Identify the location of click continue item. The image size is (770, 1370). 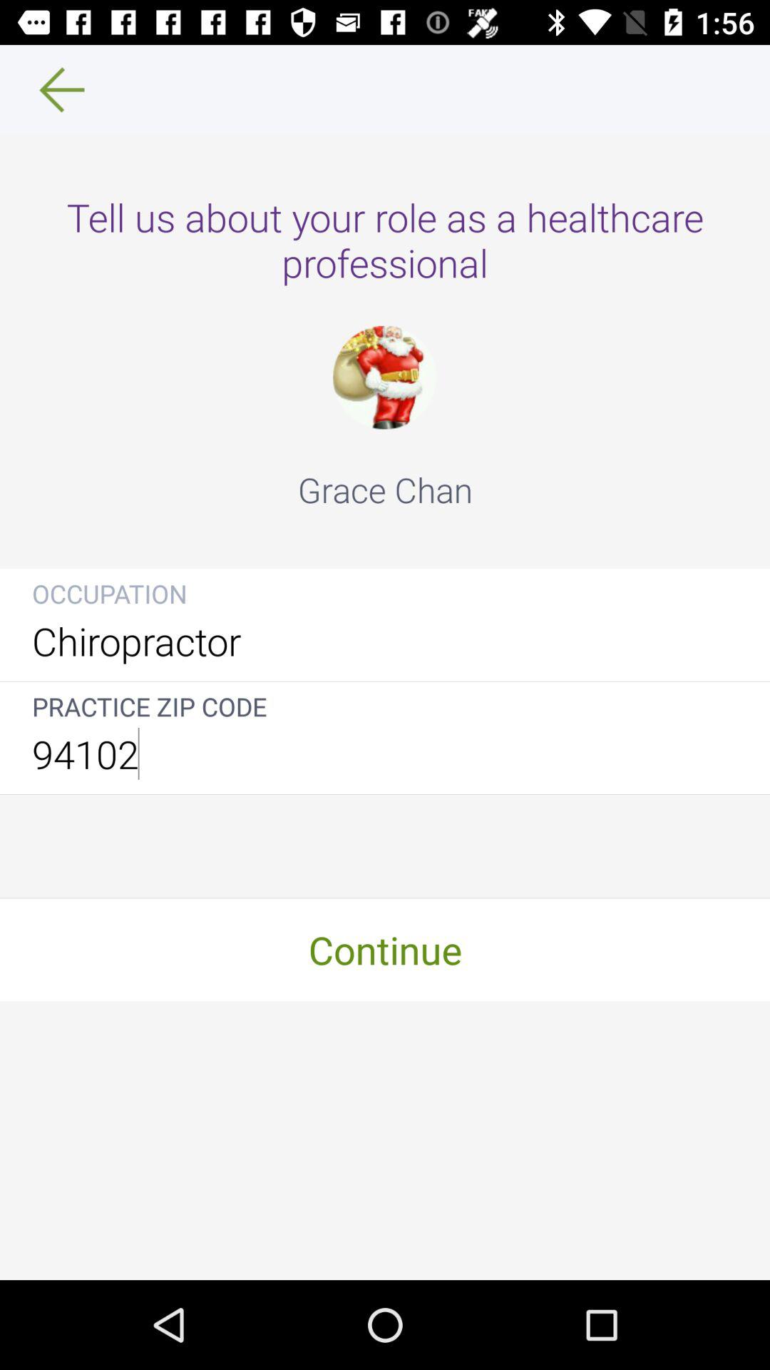
(385, 949).